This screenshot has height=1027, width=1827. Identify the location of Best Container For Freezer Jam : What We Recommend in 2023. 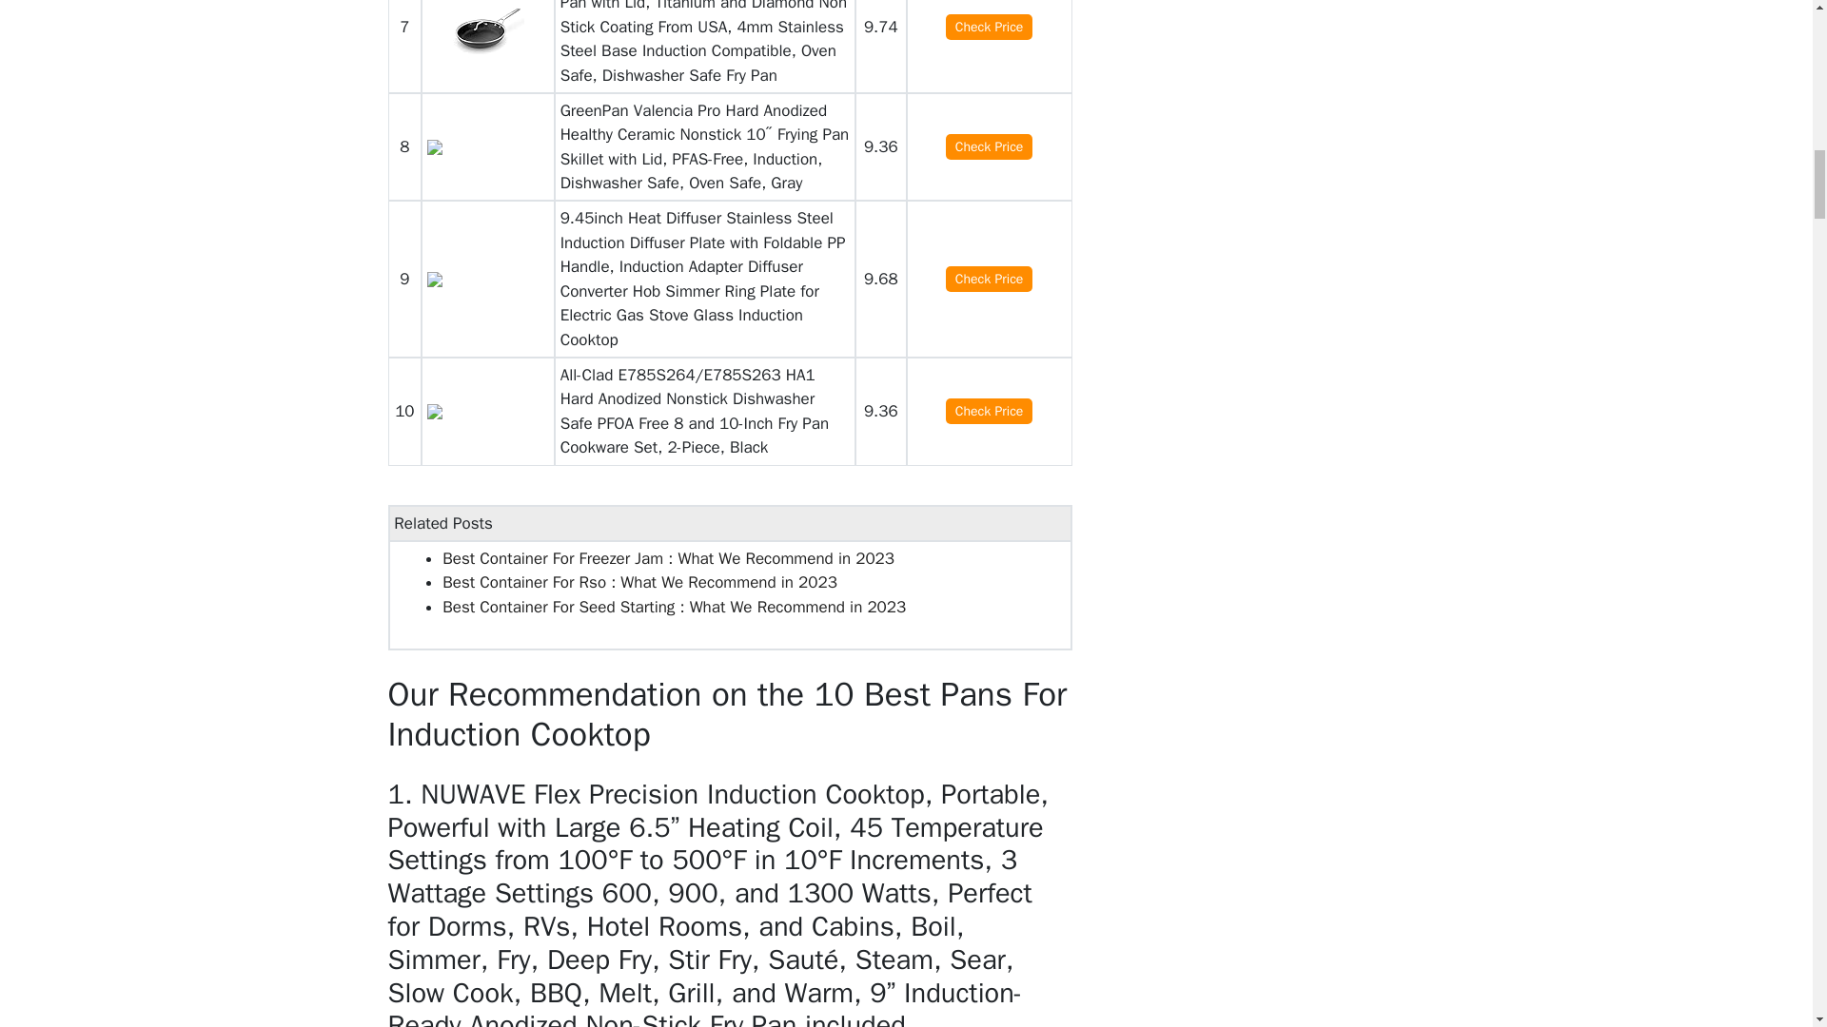
(668, 558).